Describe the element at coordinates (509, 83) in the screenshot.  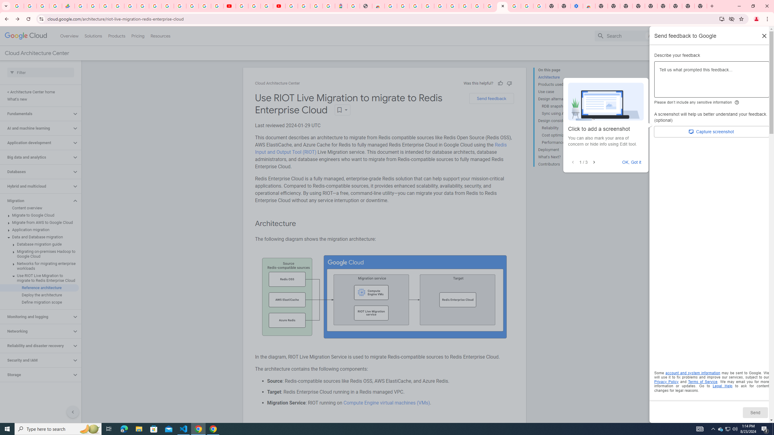
I see `Not helpful` at that location.